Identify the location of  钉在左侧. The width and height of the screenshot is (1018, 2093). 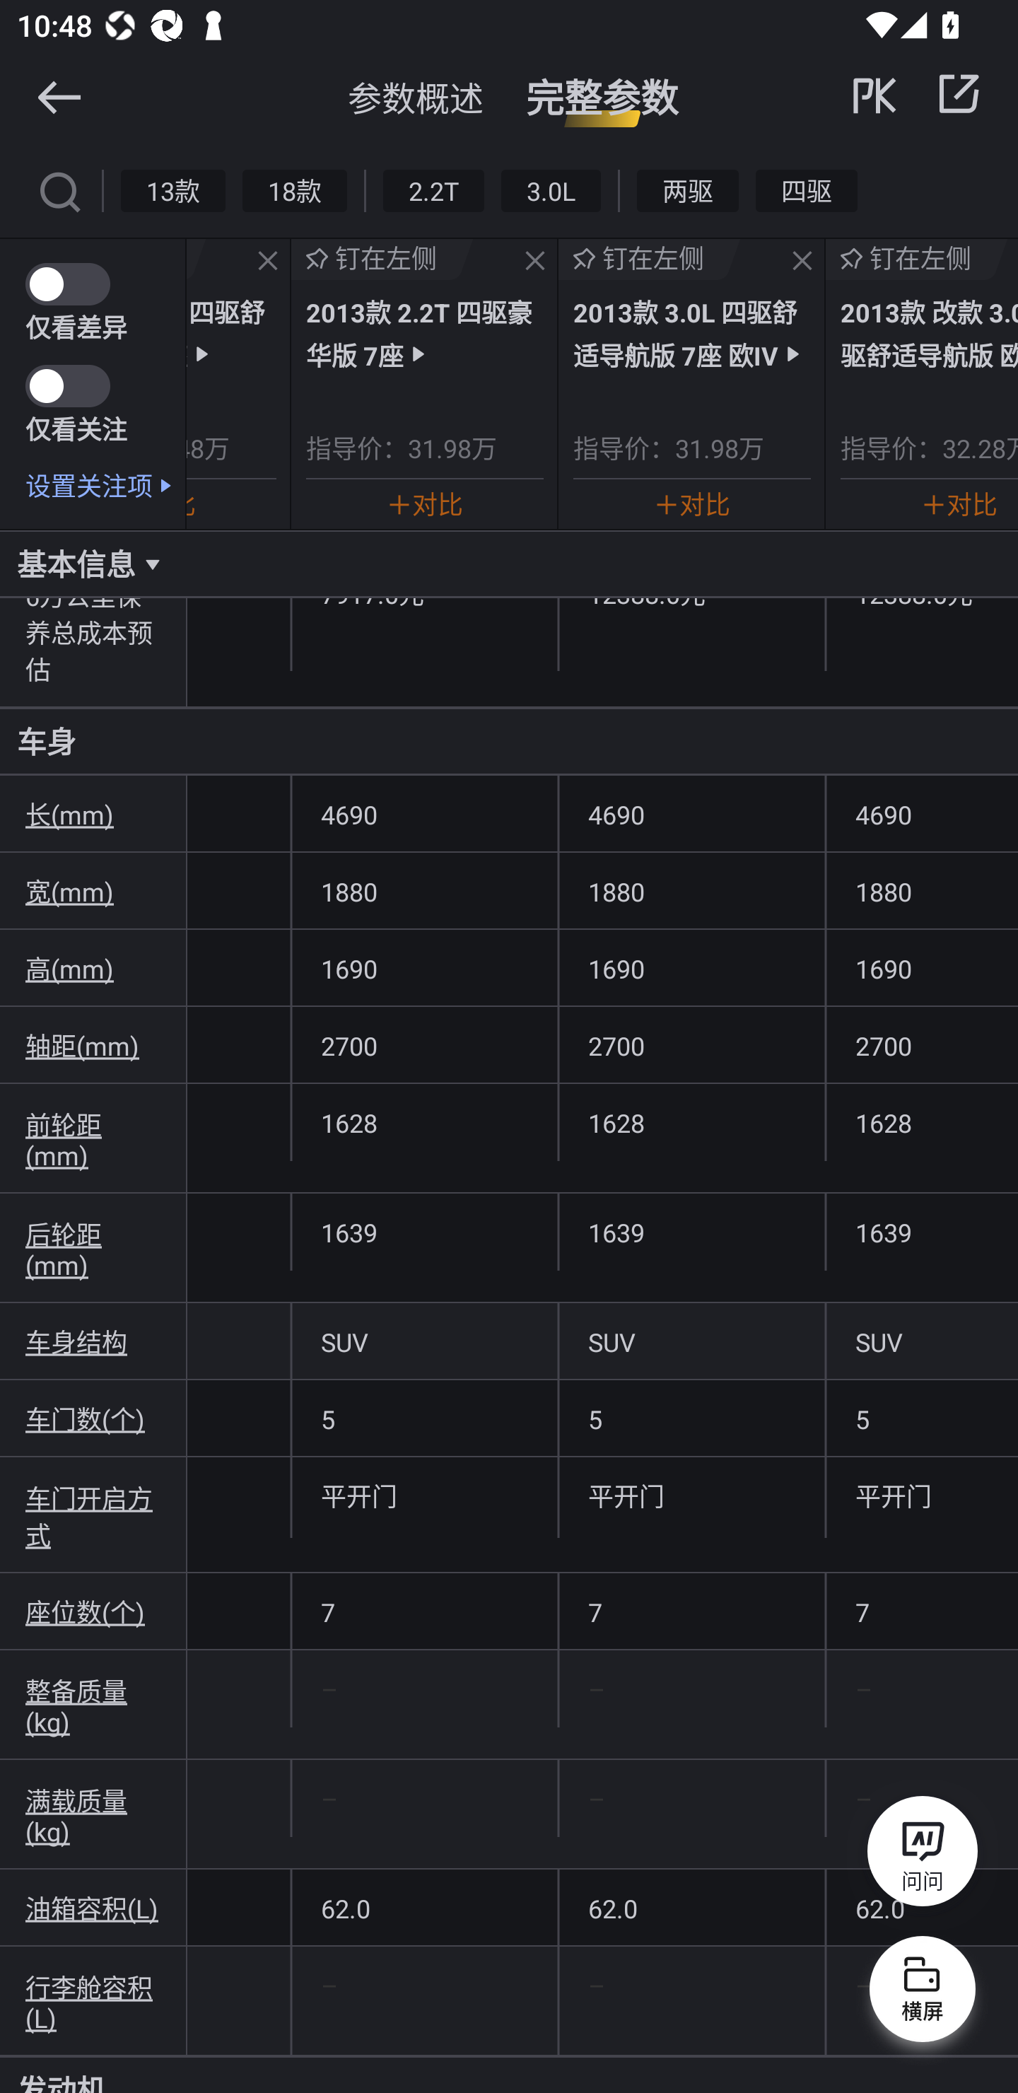
(916, 259).